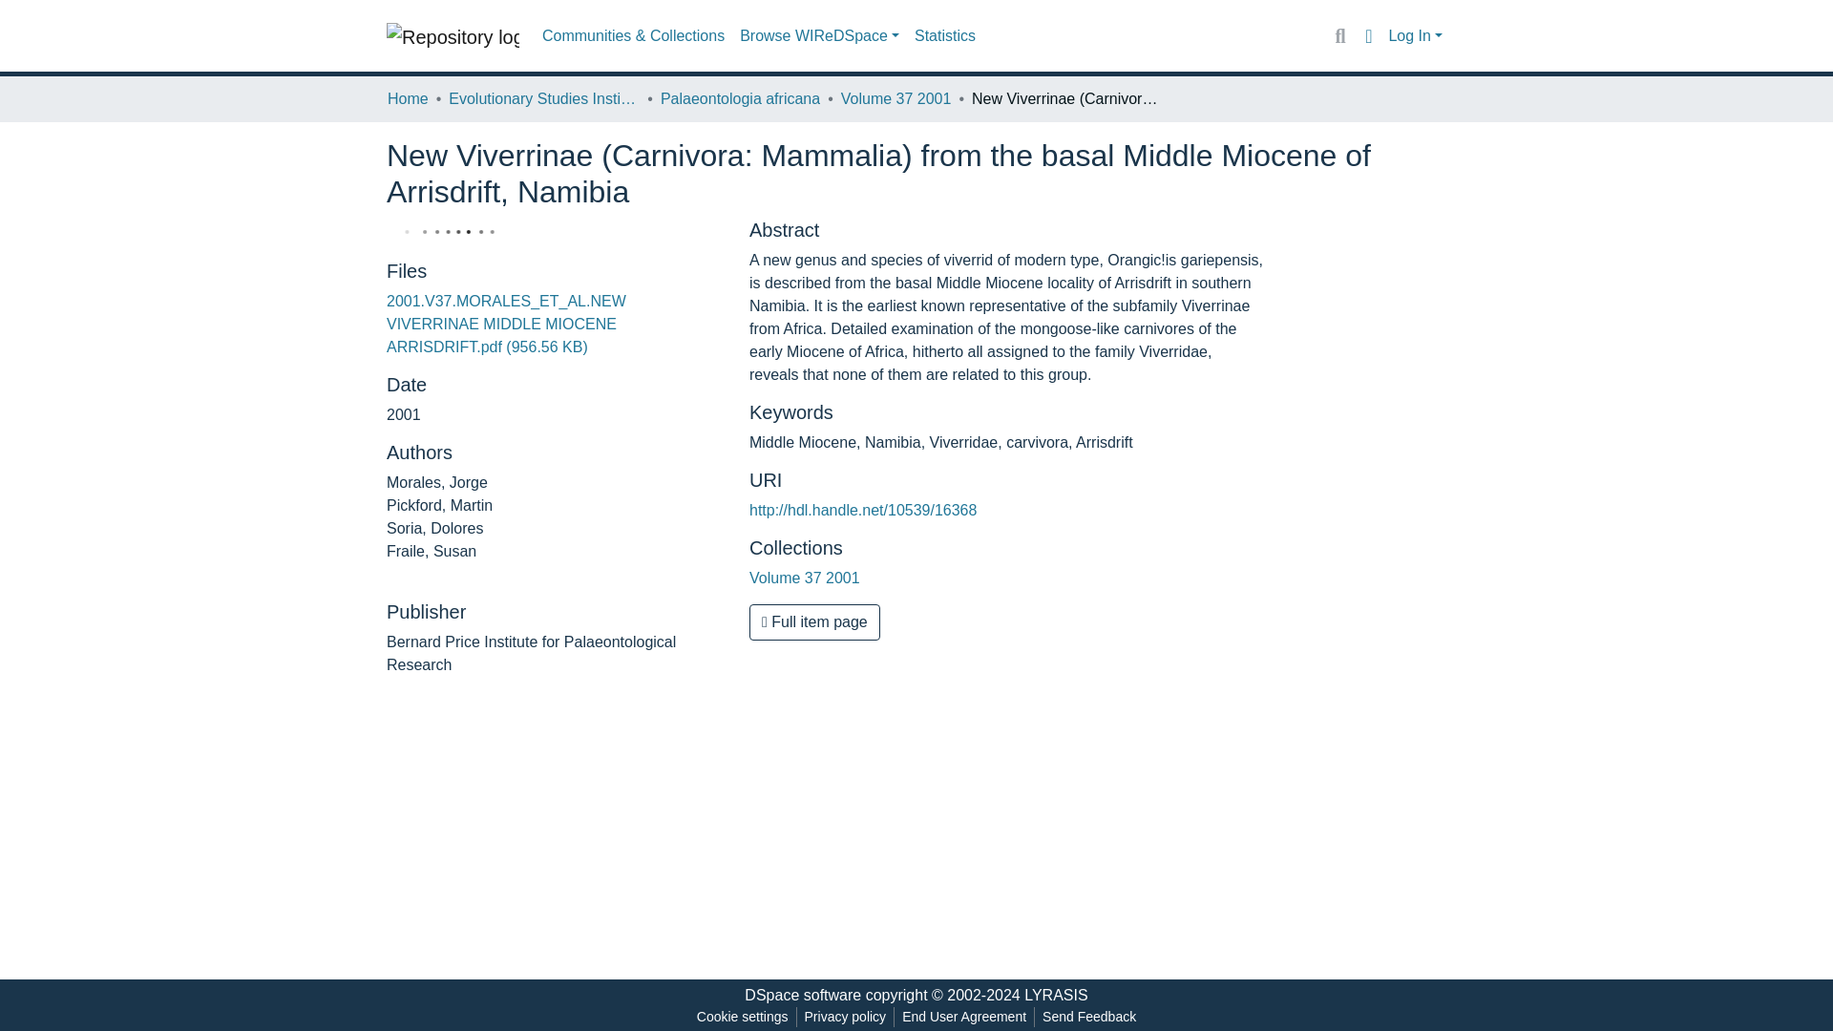 The width and height of the screenshot is (1833, 1031). Describe the element at coordinates (408, 98) in the screenshot. I see `Home` at that location.